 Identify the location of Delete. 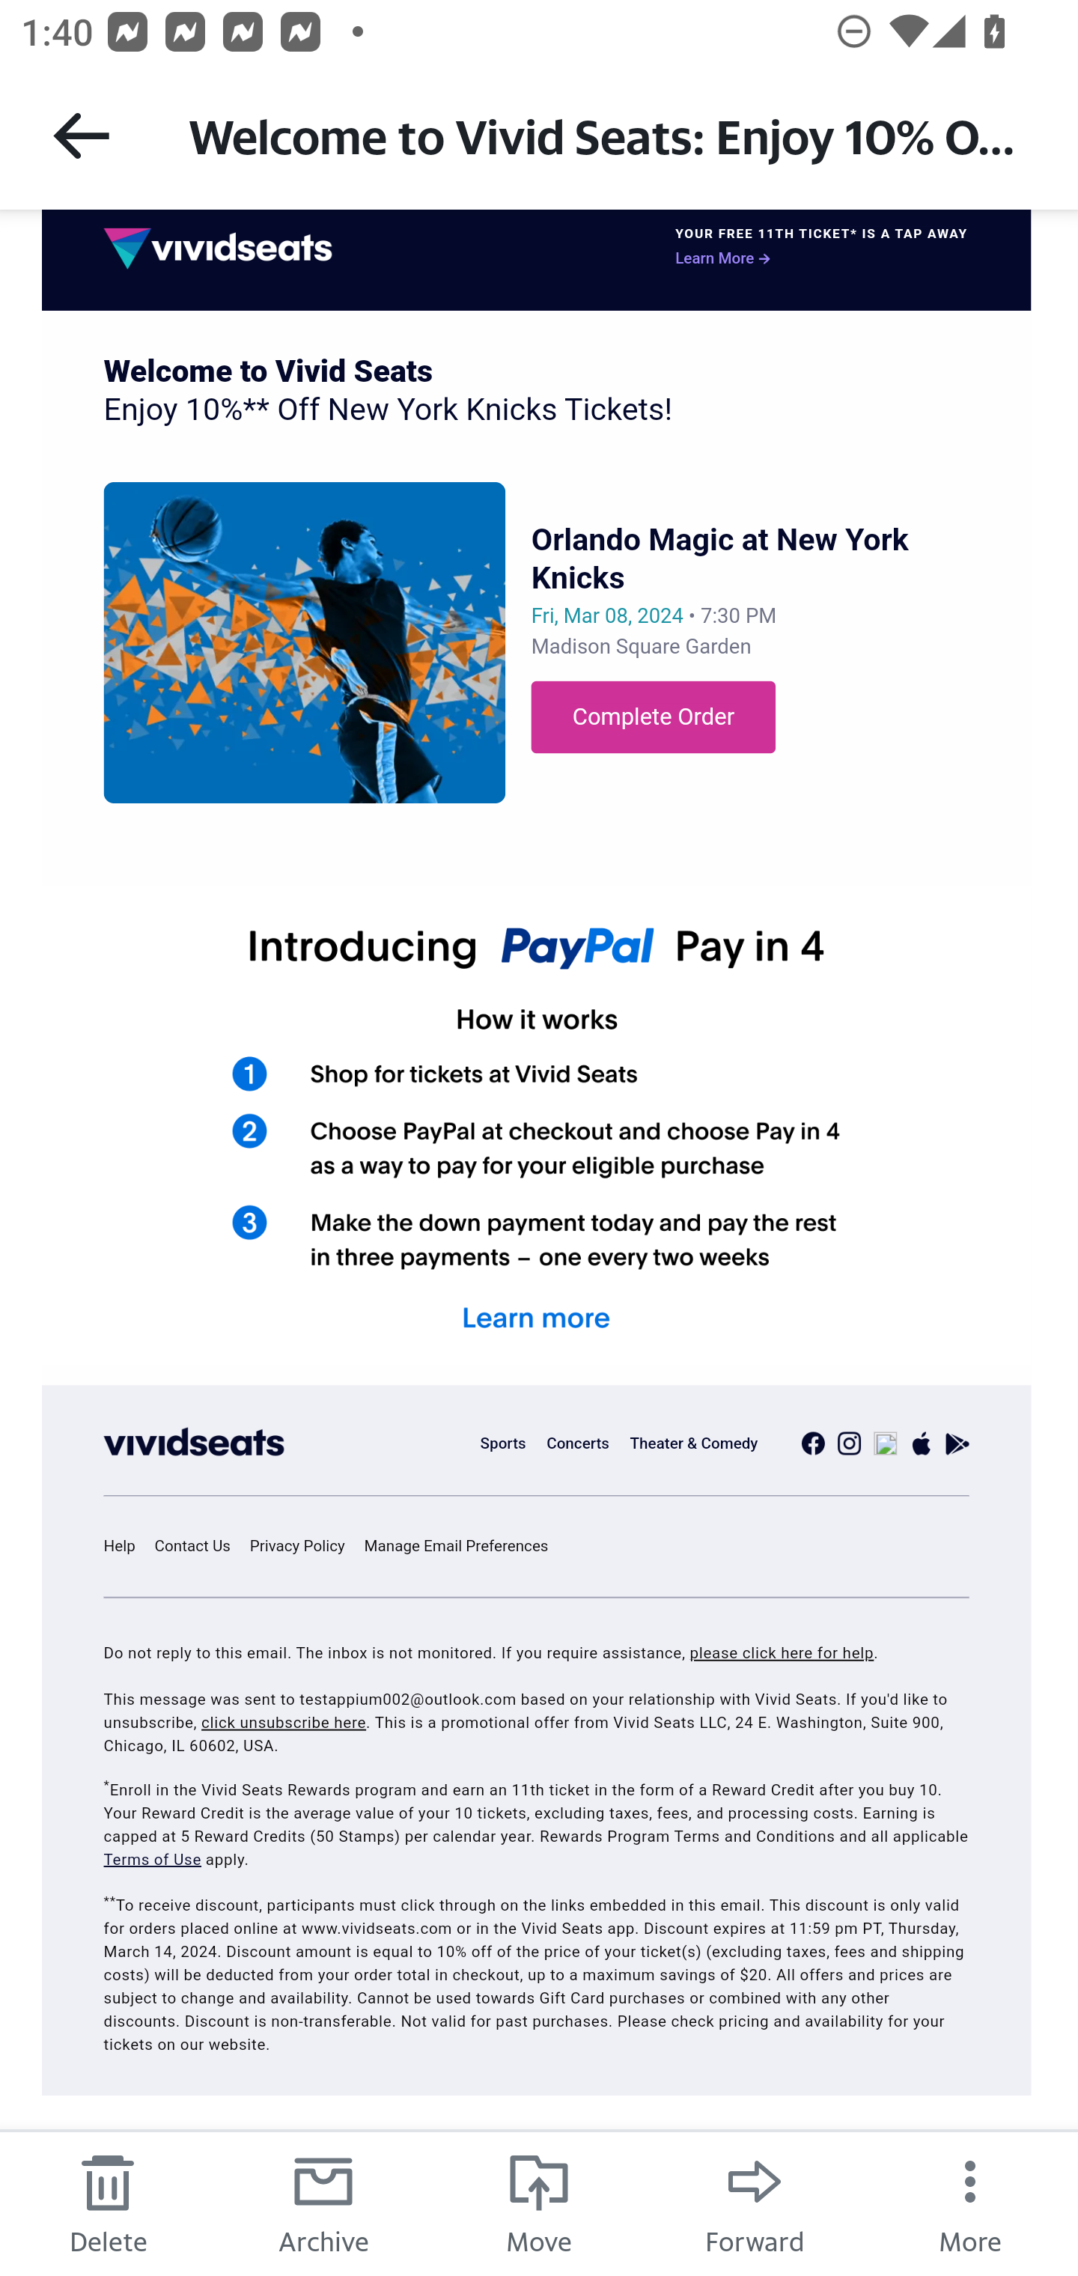
(108, 2203).